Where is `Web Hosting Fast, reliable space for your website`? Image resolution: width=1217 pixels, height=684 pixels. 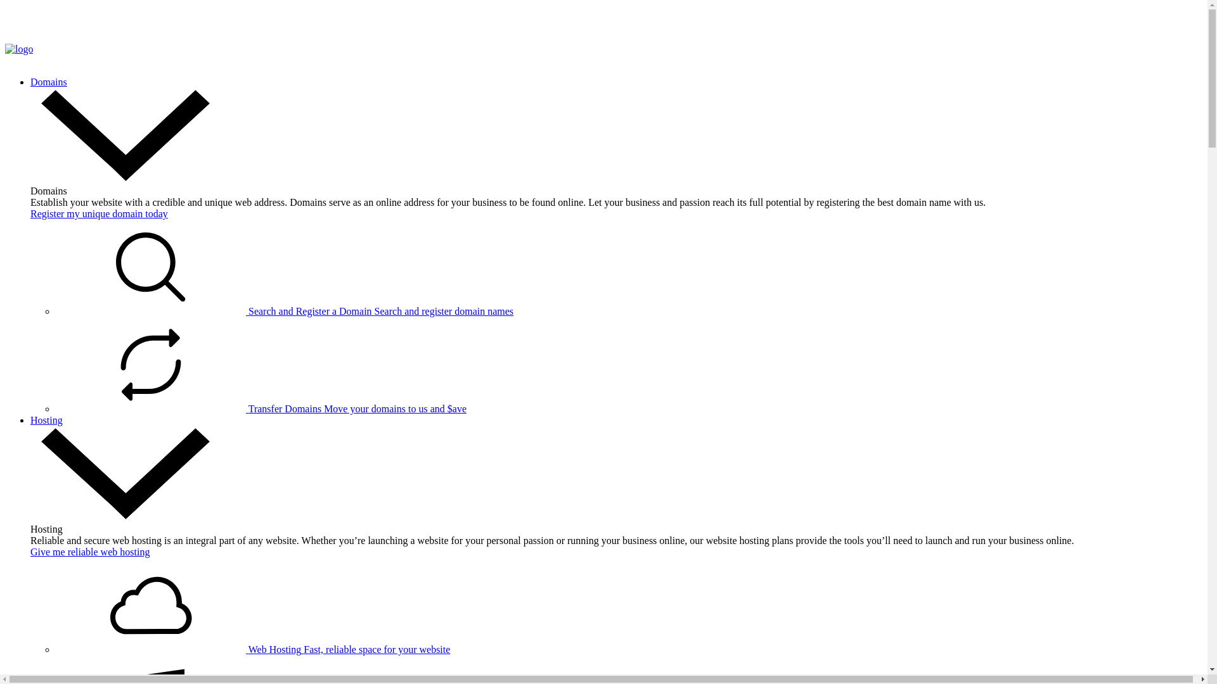 Web Hosting Fast, reliable space for your website is located at coordinates (253, 650).